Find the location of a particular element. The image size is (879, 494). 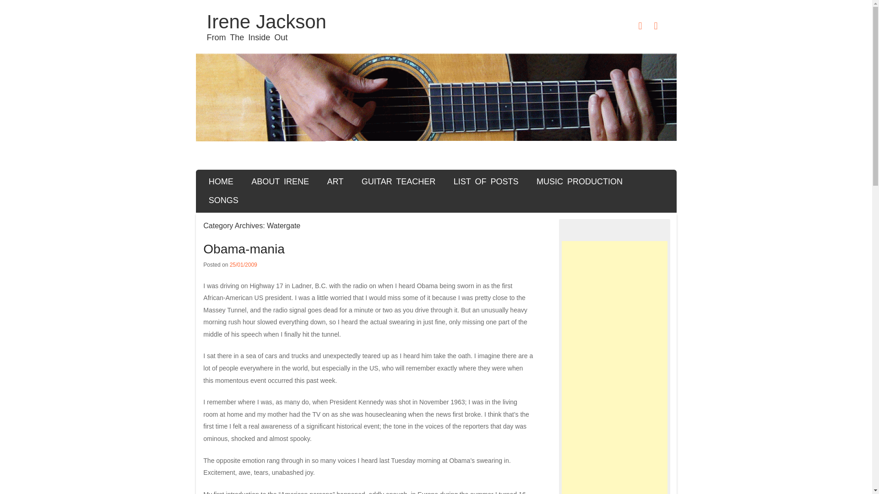

MUSIC PRODUCTION is located at coordinates (580, 181).